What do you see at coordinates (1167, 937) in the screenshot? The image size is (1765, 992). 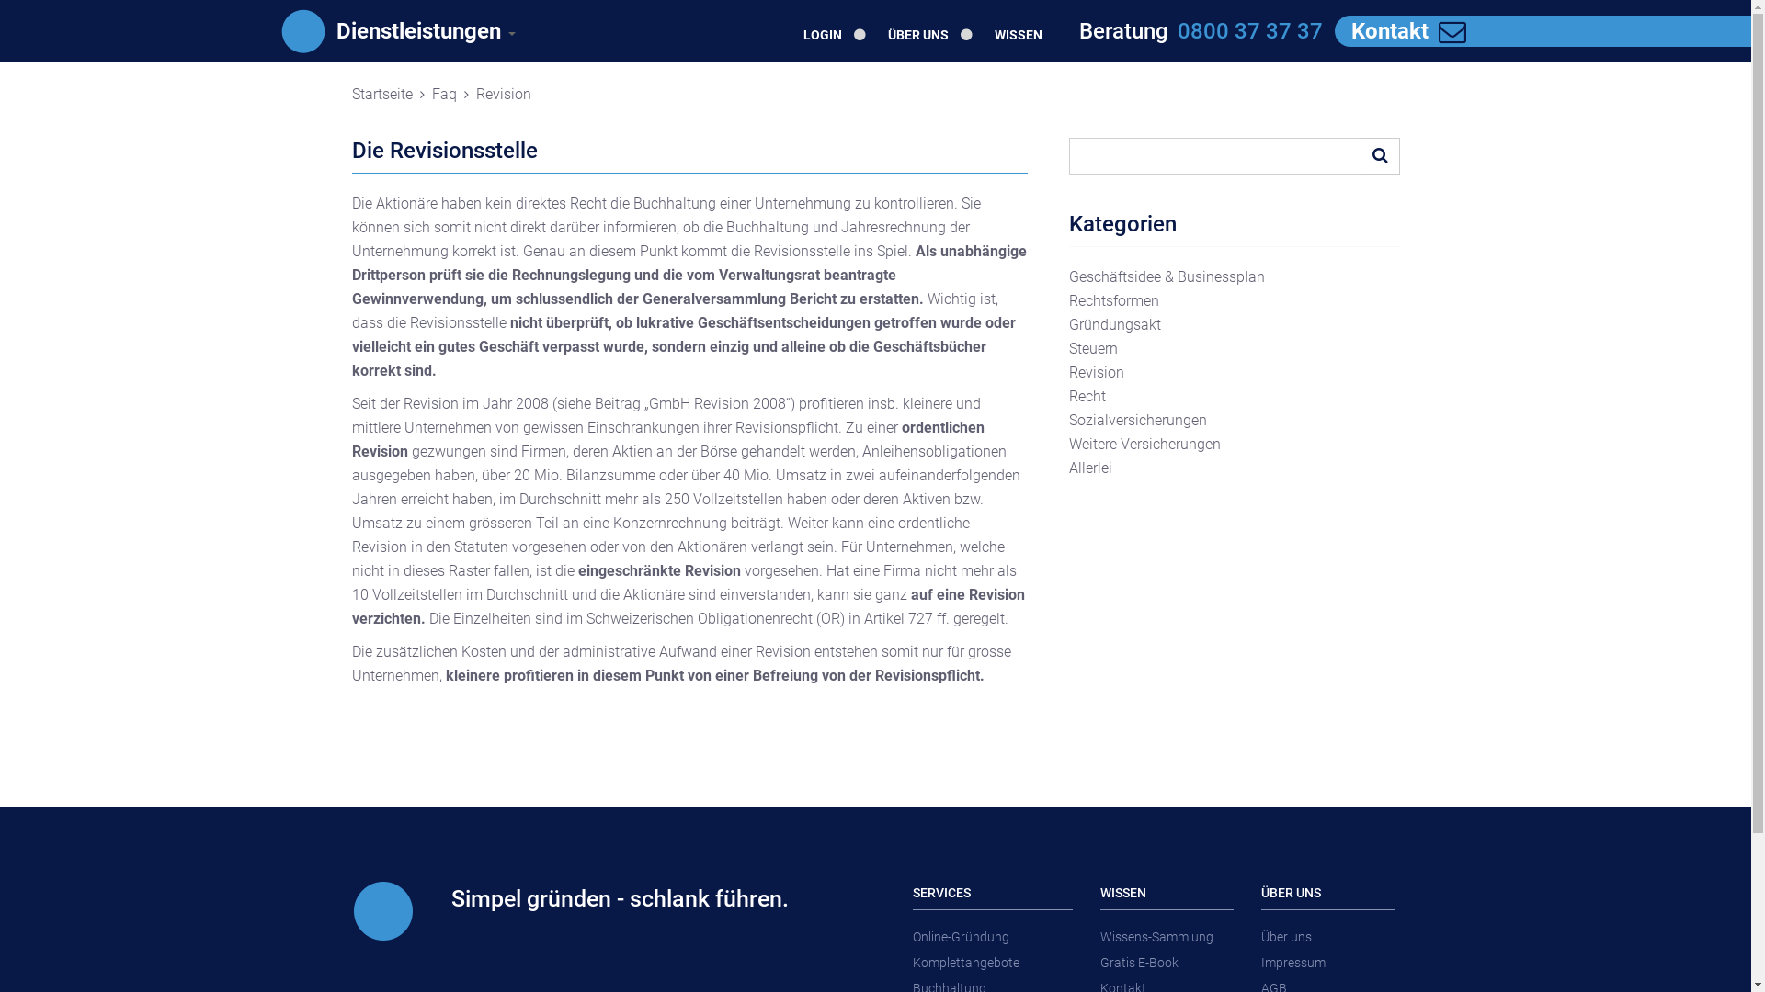 I see `Wissens-Sammlung` at bounding box center [1167, 937].